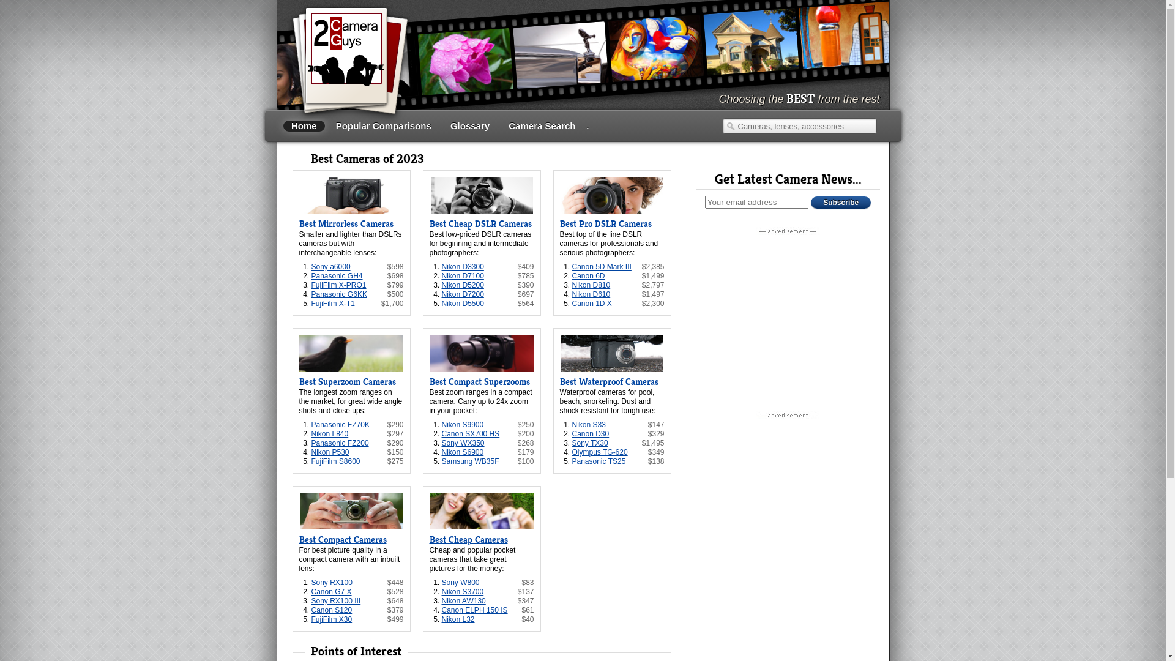 This screenshot has height=661, width=1175. What do you see at coordinates (482, 195) in the screenshot?
I see `Best Cheap DSLR Cameras 2023` at bounding box center [482, 195].